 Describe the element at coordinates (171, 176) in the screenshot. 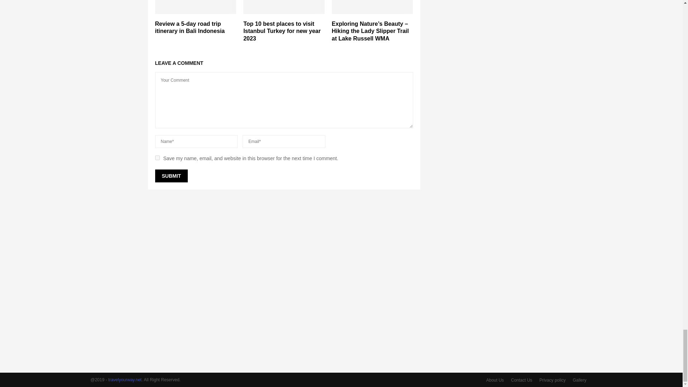

I see `Submit` at that location.